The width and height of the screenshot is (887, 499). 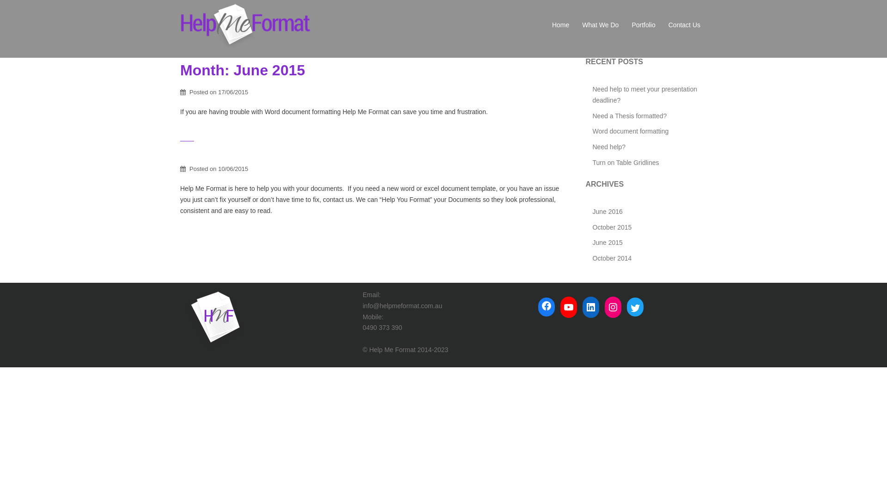 I want to click on Help Me Format, so click(x=246, y=25).